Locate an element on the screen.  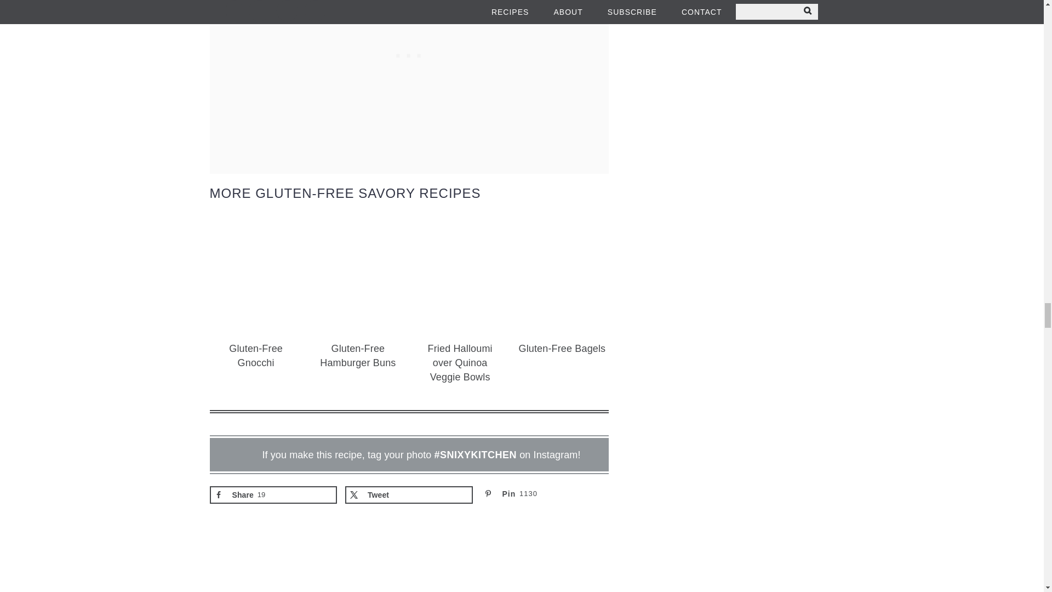
Share on X is located at coordinates (409, 494).